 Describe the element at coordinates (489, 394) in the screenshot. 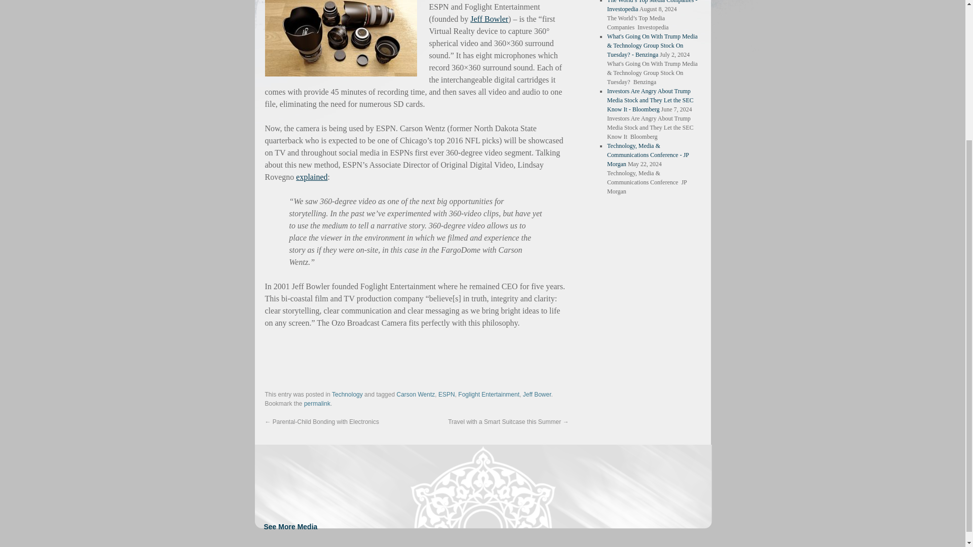

I see `Foglight Entertainment` at that location.